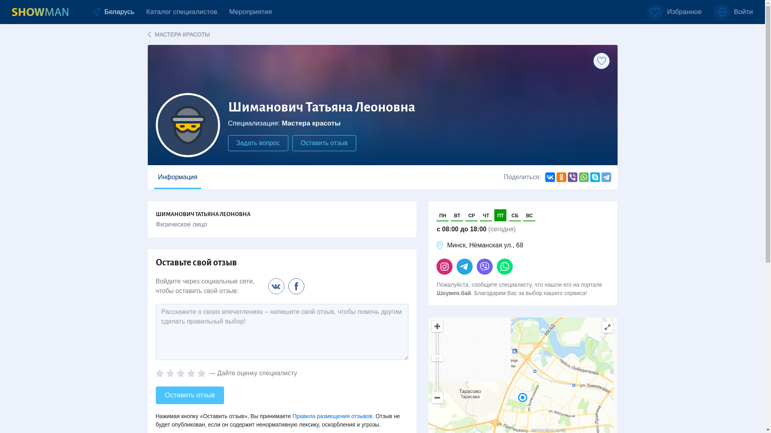 The height and width of the screenshot is (433, 771). Describe the element at coordinates (606, 177) in the screenshot. I see `Telegram` at that location.